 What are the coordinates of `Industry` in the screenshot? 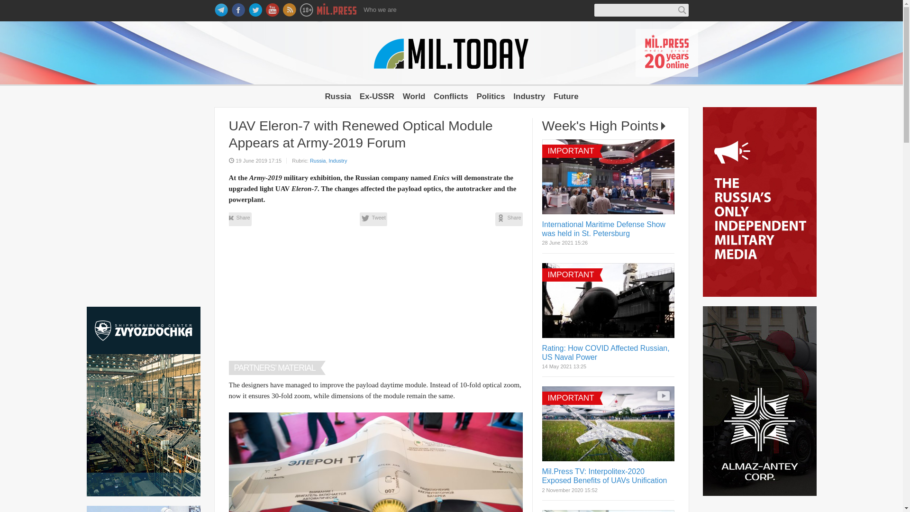 It's located at (529, 96).